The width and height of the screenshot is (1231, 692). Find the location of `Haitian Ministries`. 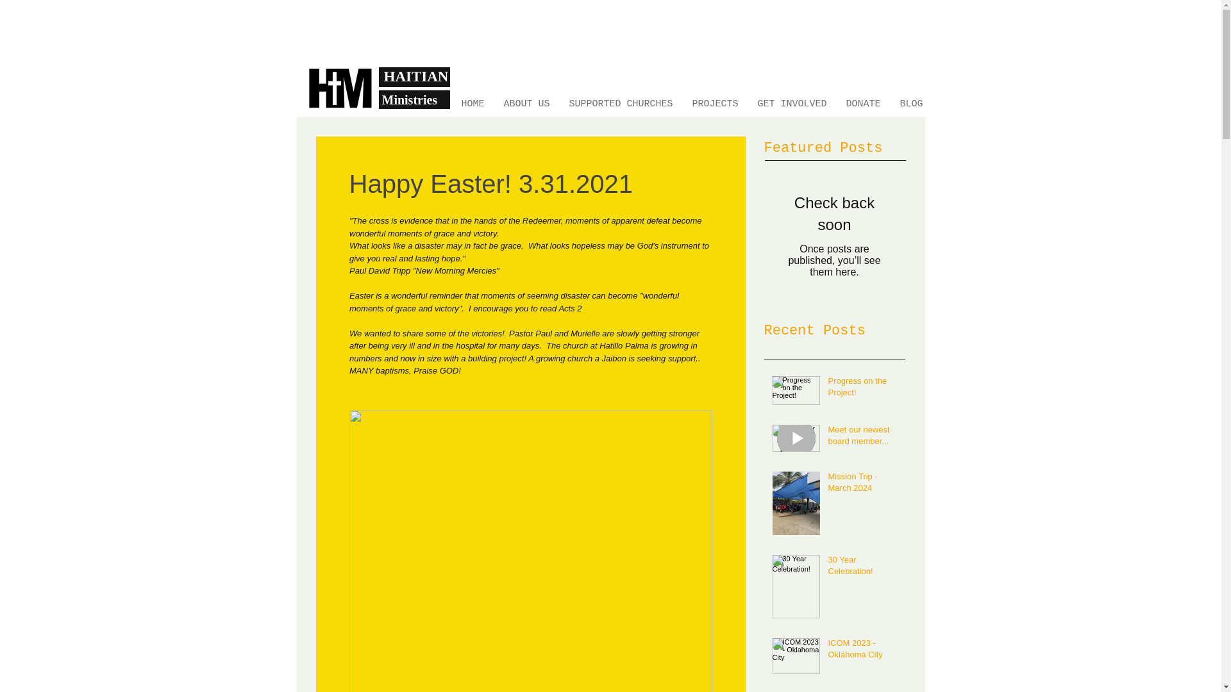

Haitian Ministries is located at coordinates (340, 87).